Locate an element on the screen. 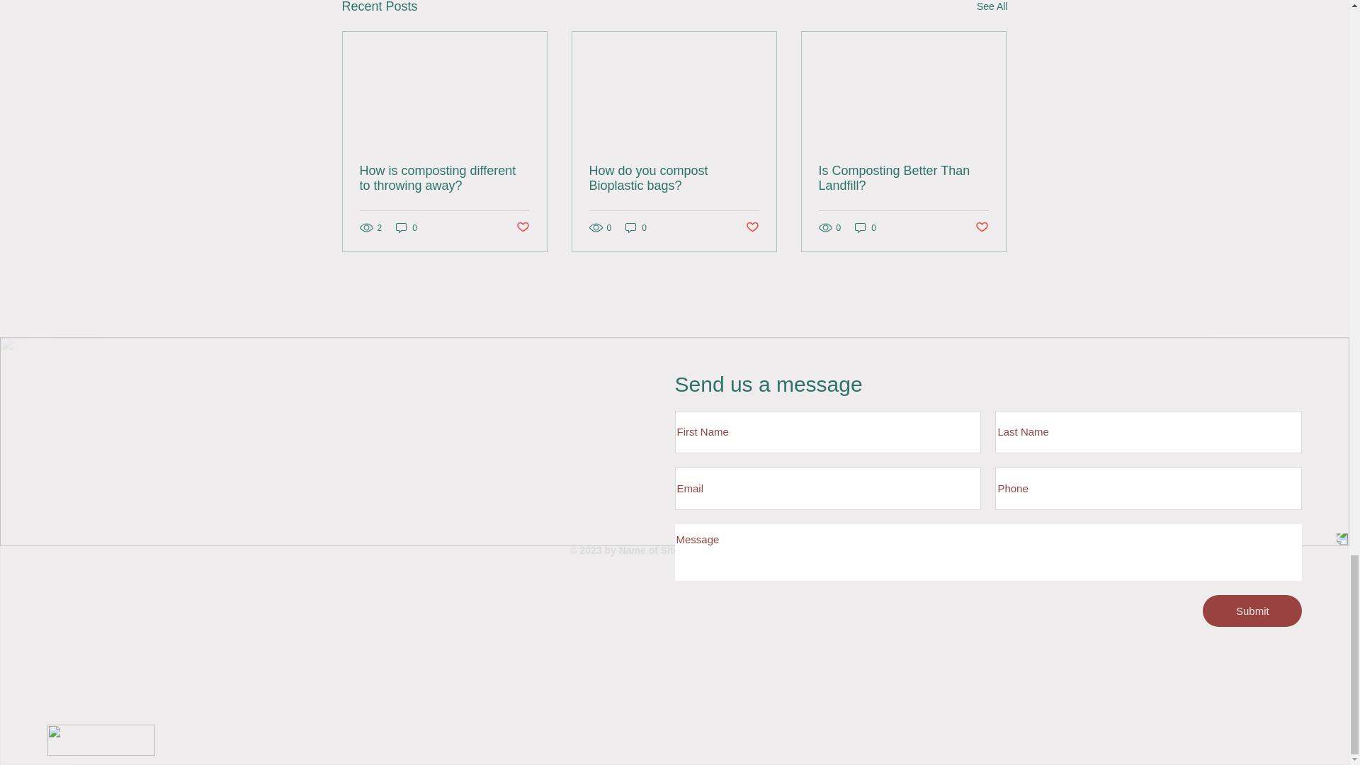 Image resolution: width=1360 pixels, height=765 pixels. 0 is located at coordinates (407, 227).